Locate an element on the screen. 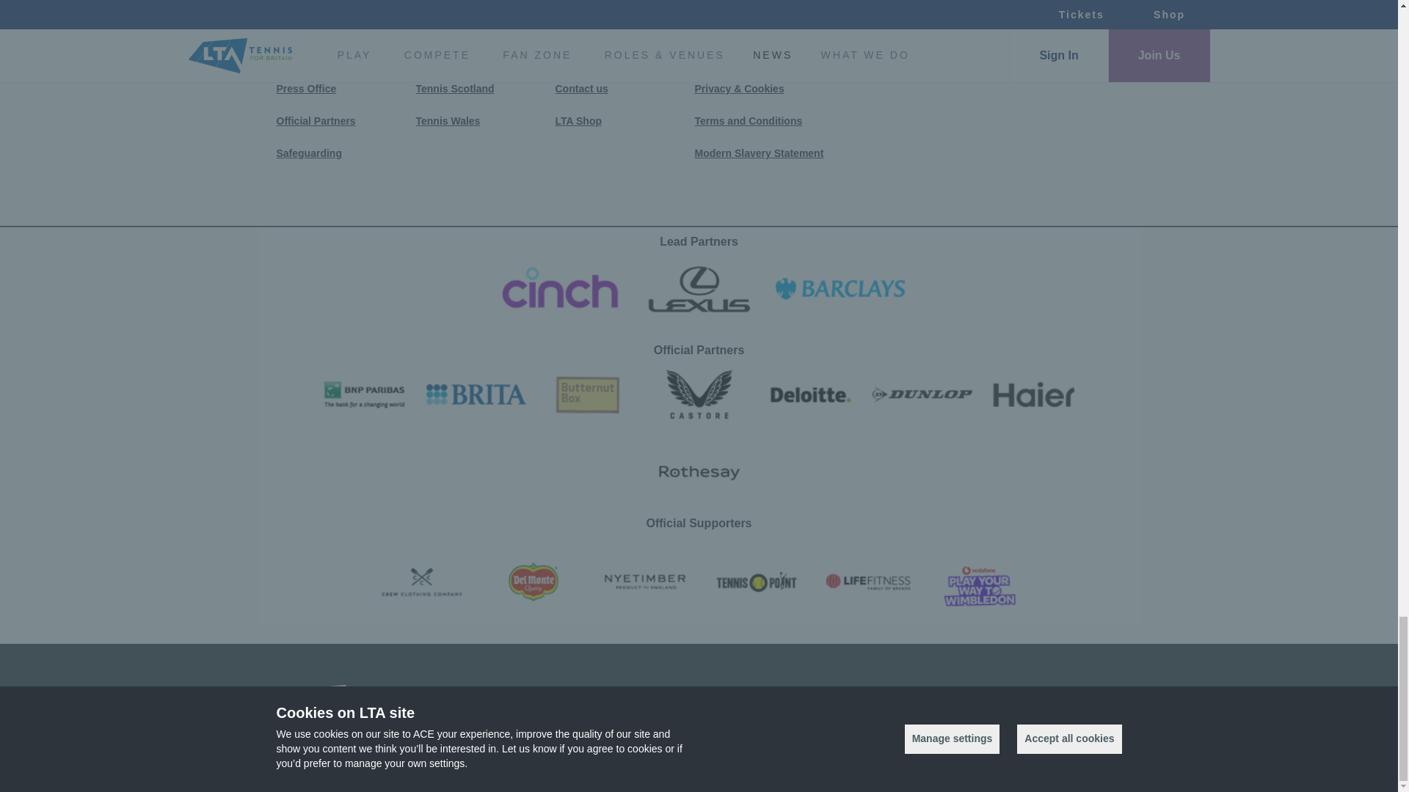 Image resolution: width=1409 pixels, height=792 pixels. X is located at coordinates (940, 62).